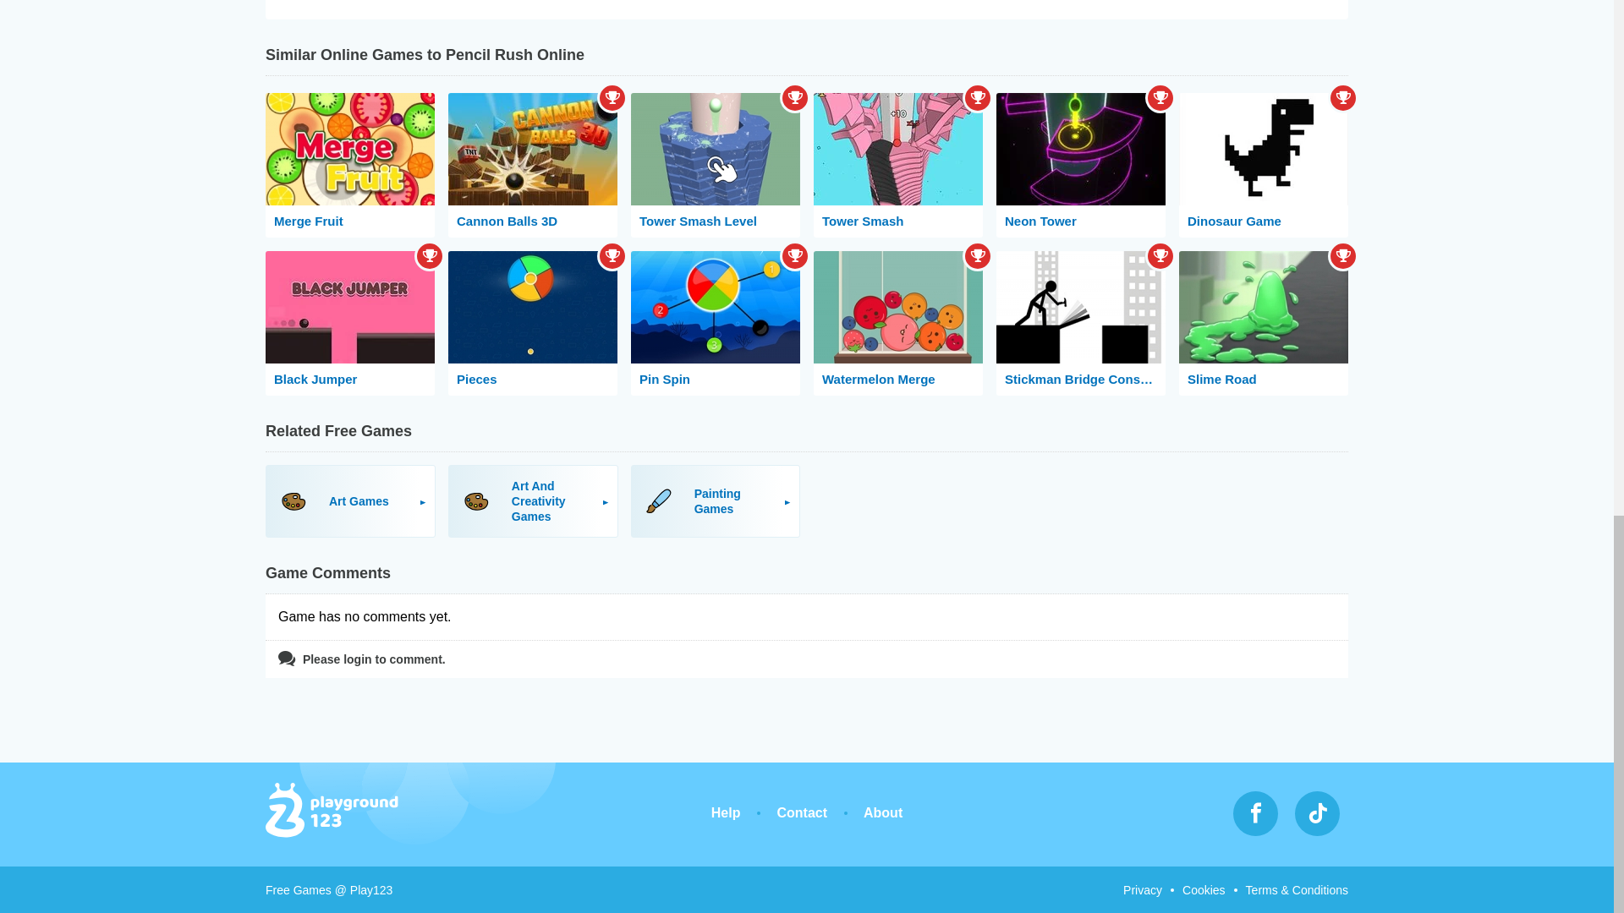 The width and height of the screenshot is (1624, 913). I want to click on Tower Smash Level, so click(716, 165).